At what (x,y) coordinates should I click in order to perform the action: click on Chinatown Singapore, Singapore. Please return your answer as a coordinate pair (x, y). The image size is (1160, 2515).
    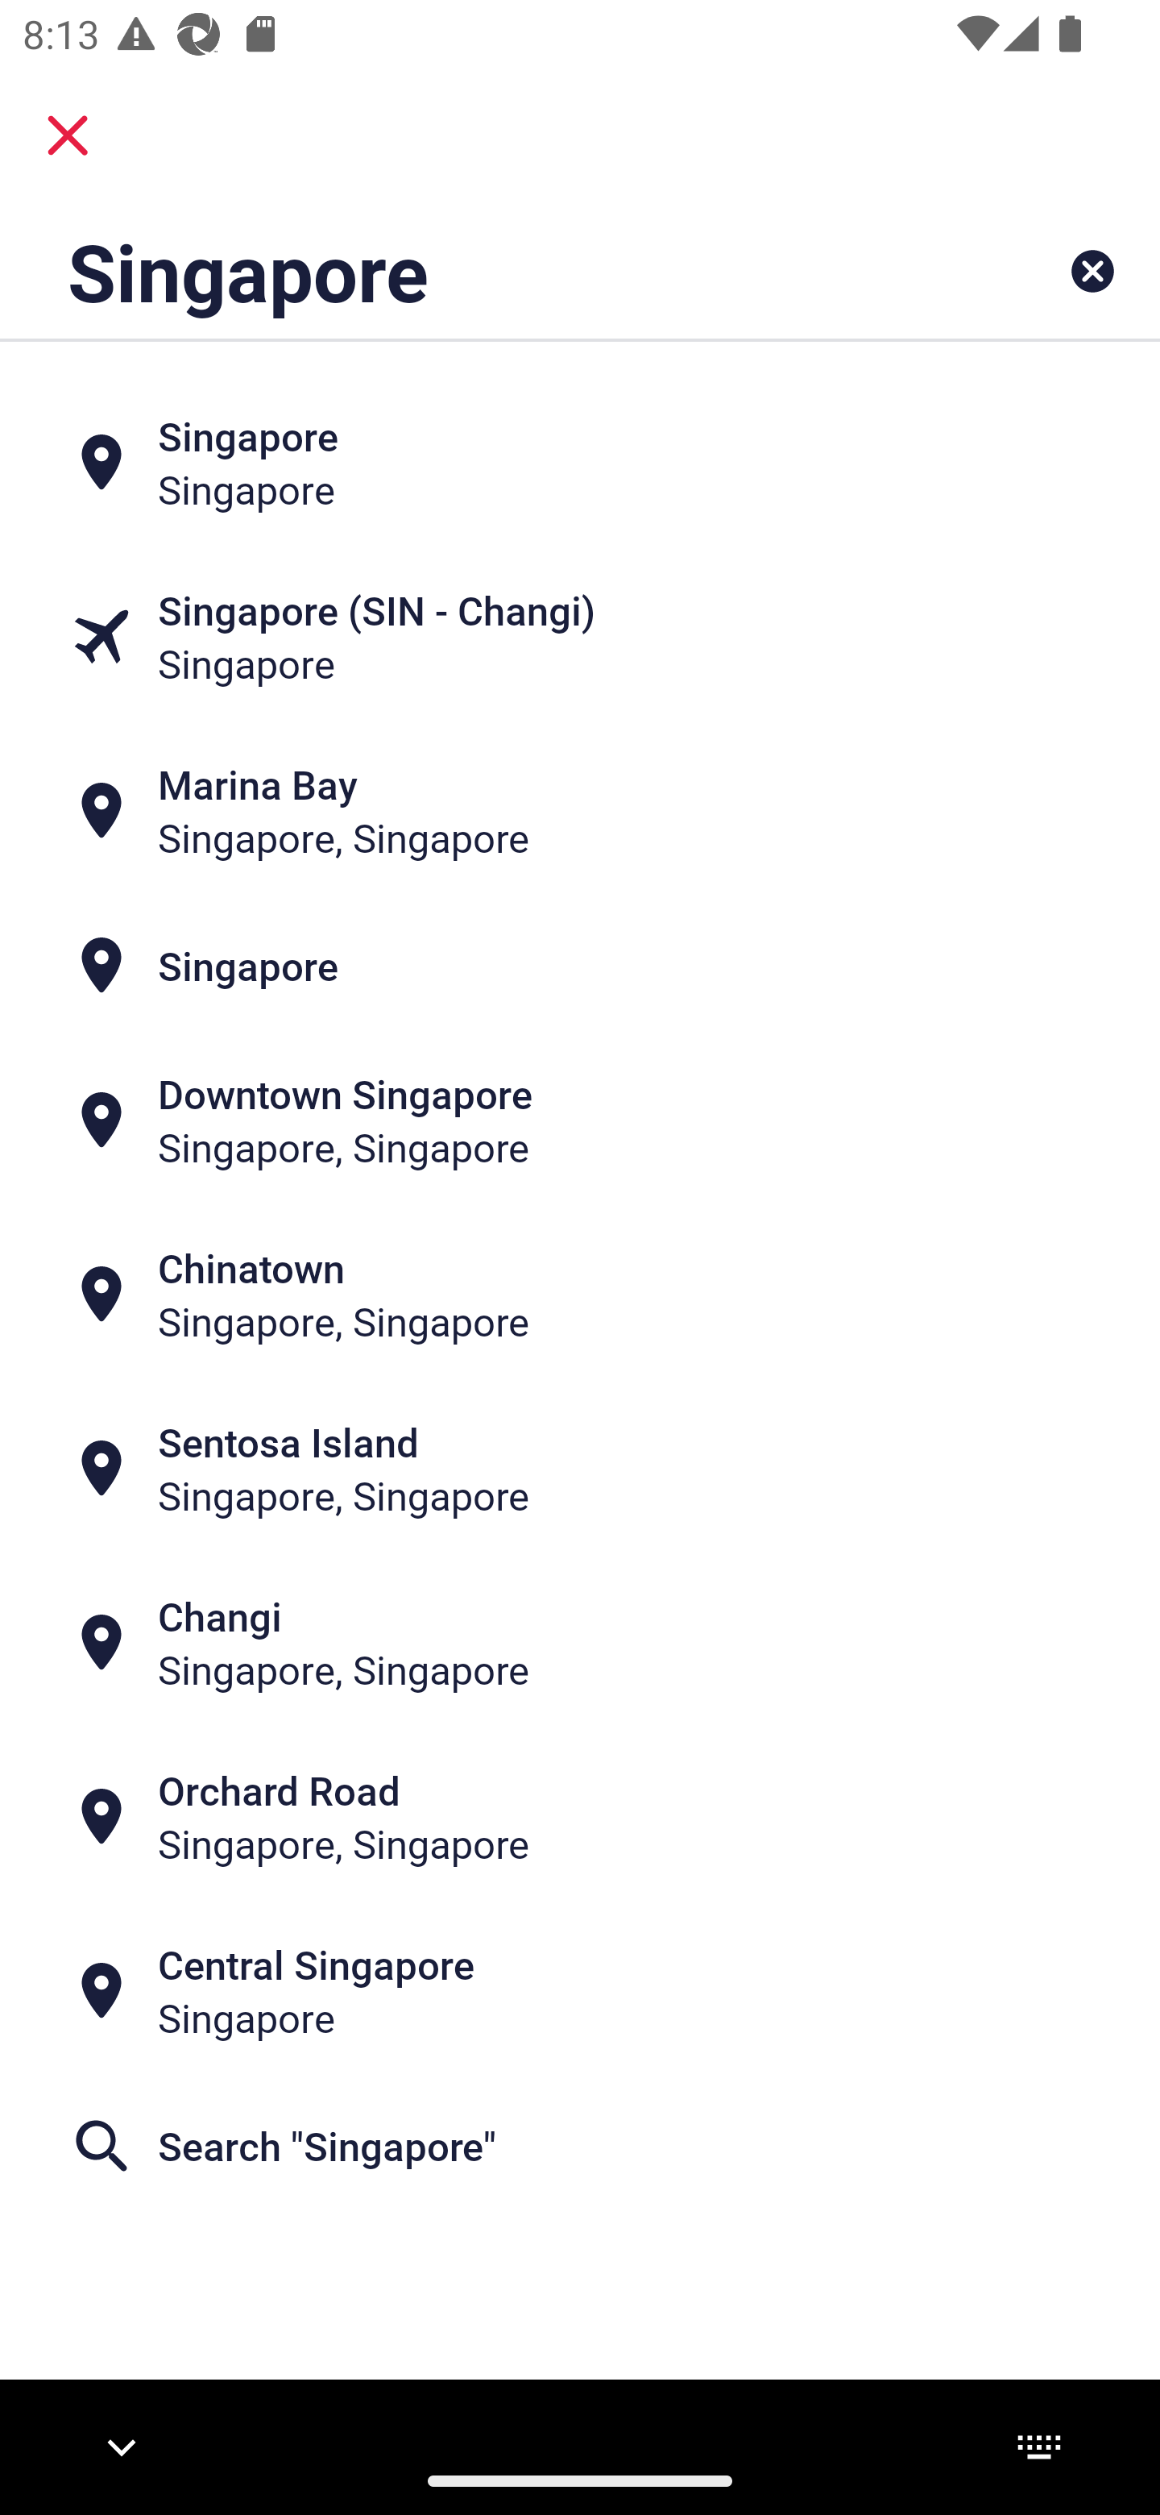
    Looking at the image, I should click on (580, 1293).